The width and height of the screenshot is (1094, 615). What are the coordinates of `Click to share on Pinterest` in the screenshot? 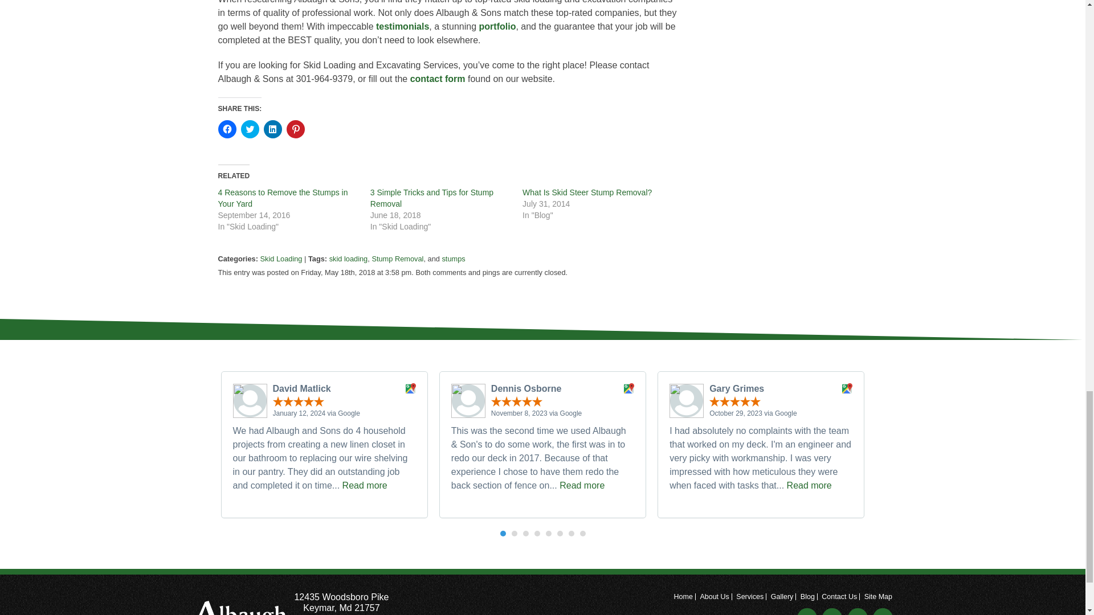 It's located at (295, 129).